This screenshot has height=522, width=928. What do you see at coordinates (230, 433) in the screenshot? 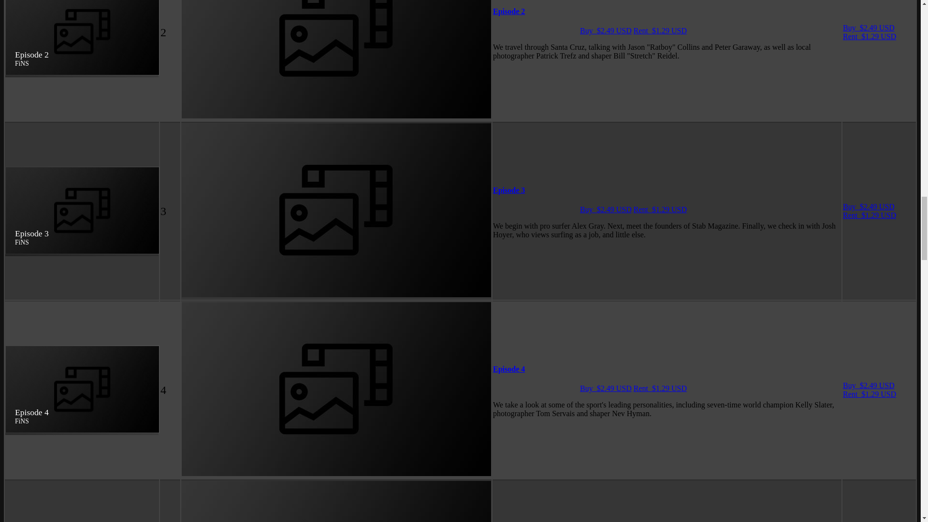
I see `Episode  12` at bounding box center [230, 433].